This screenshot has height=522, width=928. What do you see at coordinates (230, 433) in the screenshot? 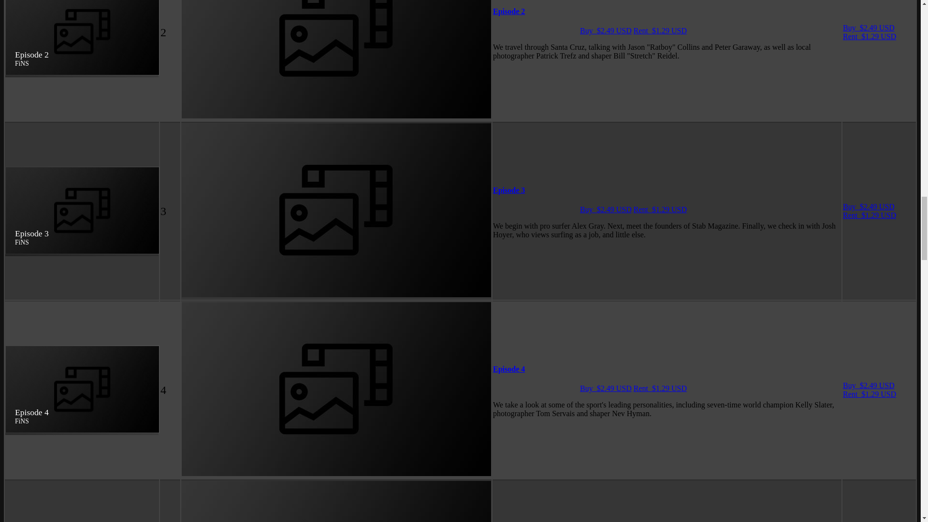
I see `Episode  12` at bounding box center [230, 433].